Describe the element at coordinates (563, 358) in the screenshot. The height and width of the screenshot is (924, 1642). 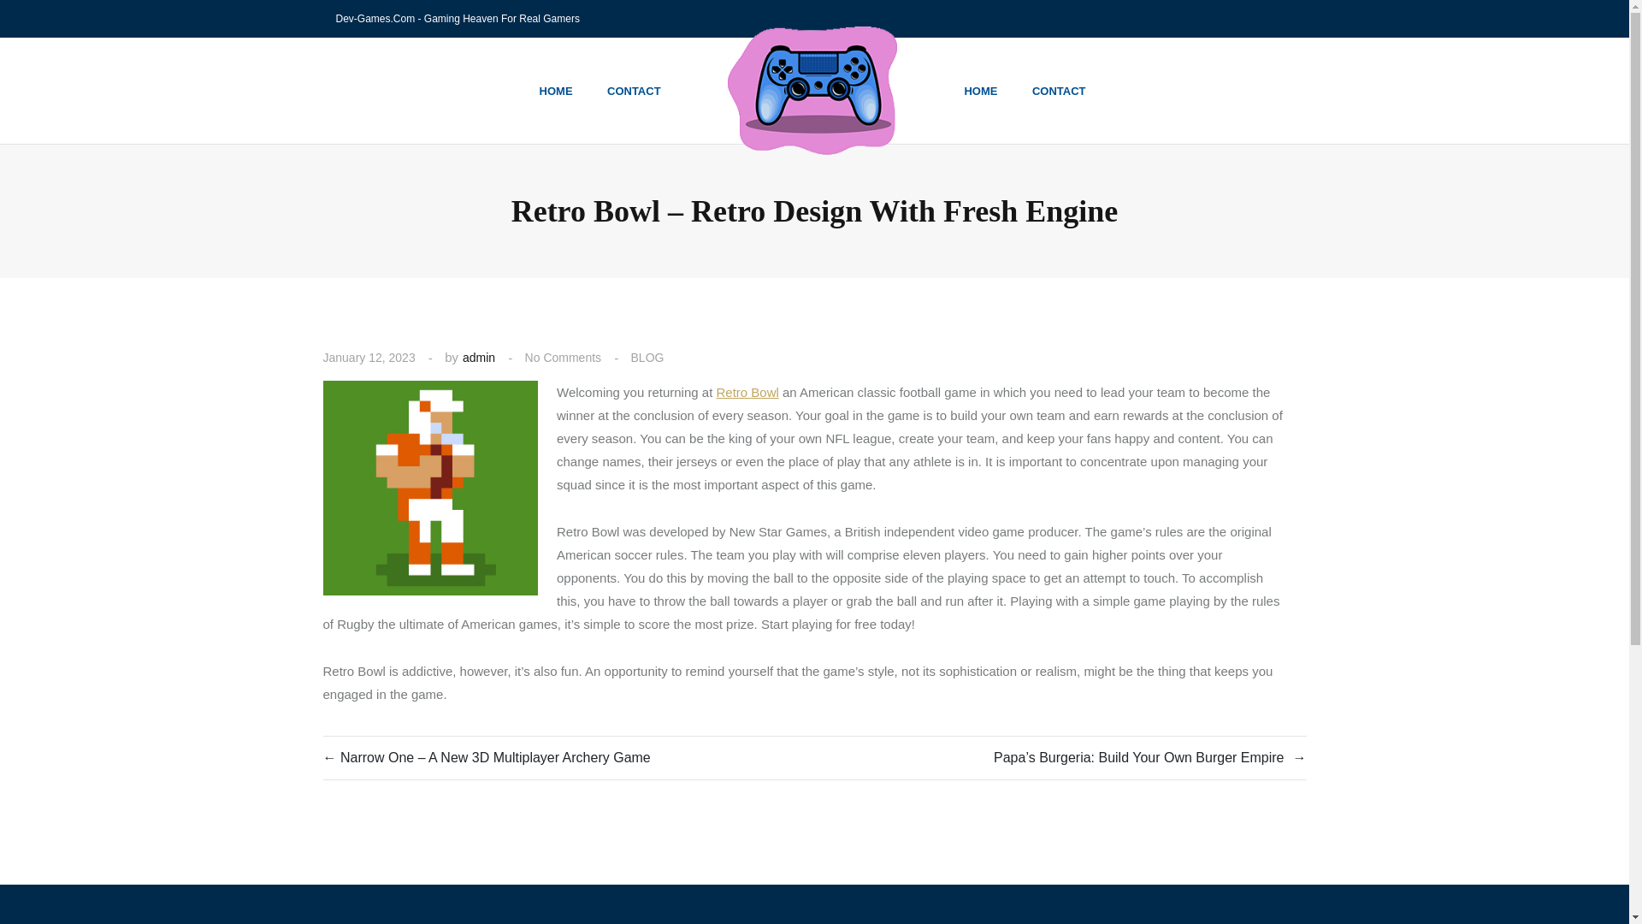
I see `No Comments` at that location.